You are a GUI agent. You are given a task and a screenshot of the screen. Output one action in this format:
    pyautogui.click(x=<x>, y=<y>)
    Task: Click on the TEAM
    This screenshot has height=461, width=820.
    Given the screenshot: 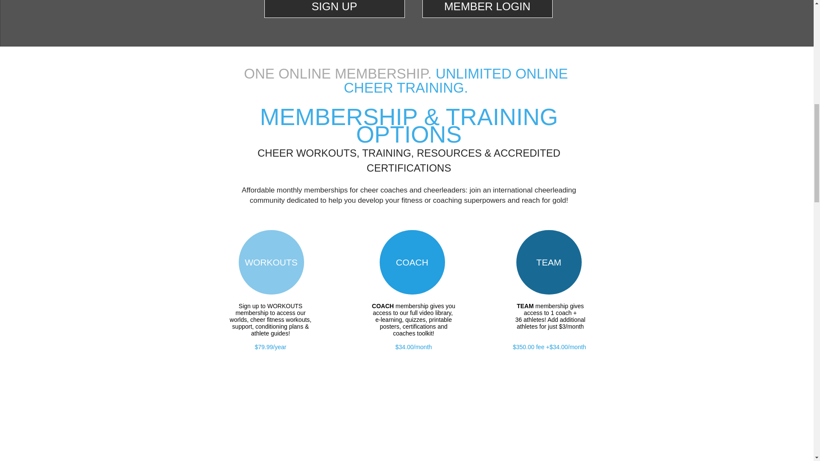 What is the action you would take?
    pyautogui.click(x=548, y=262)
    